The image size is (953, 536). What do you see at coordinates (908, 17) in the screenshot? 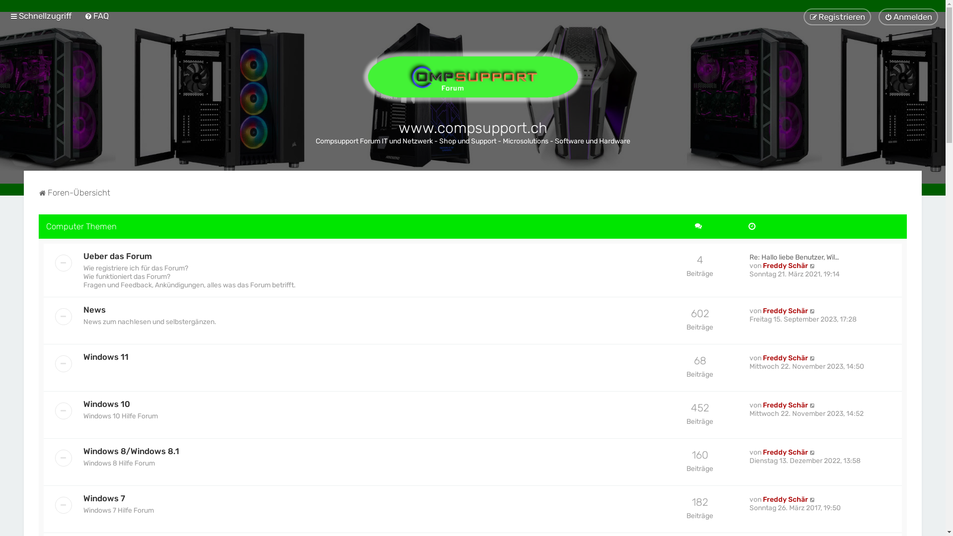
I see `Anmelden` at bounding box center [908, 17].